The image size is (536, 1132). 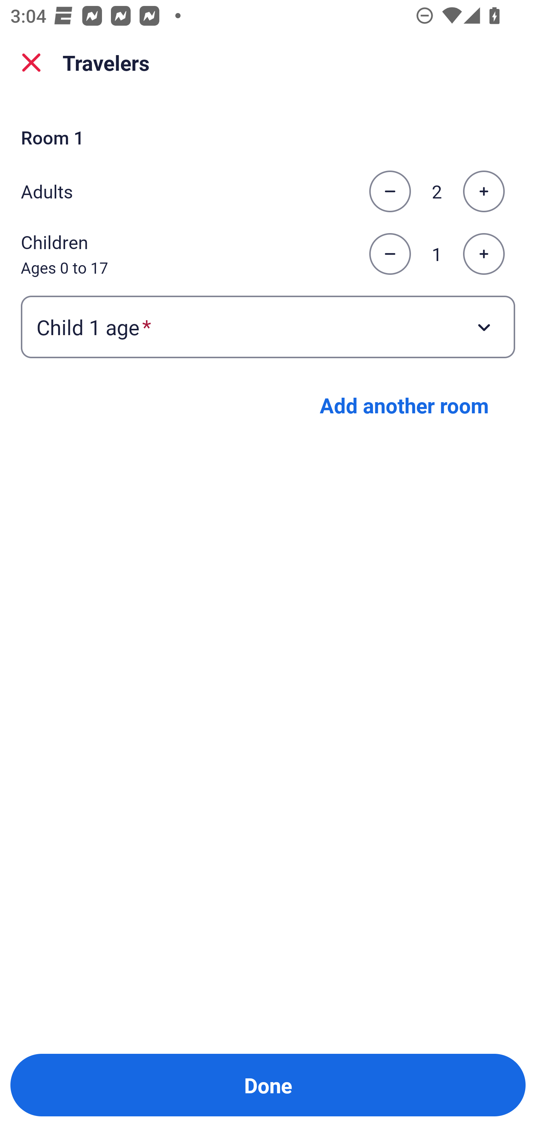 I want to click on Increase the number of children, so click(x=484, y=254).